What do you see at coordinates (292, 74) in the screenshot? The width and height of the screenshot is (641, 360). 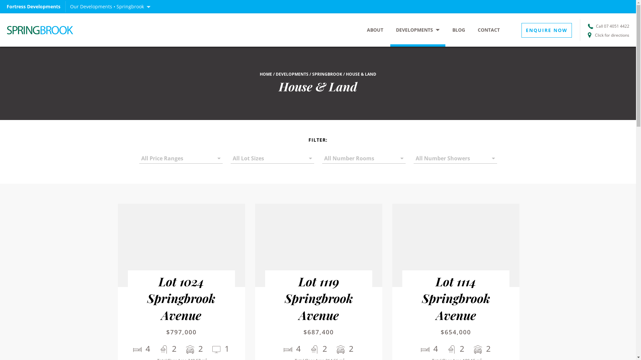 I see `DEVELOPMENTS` at bounding box center [292, 74].